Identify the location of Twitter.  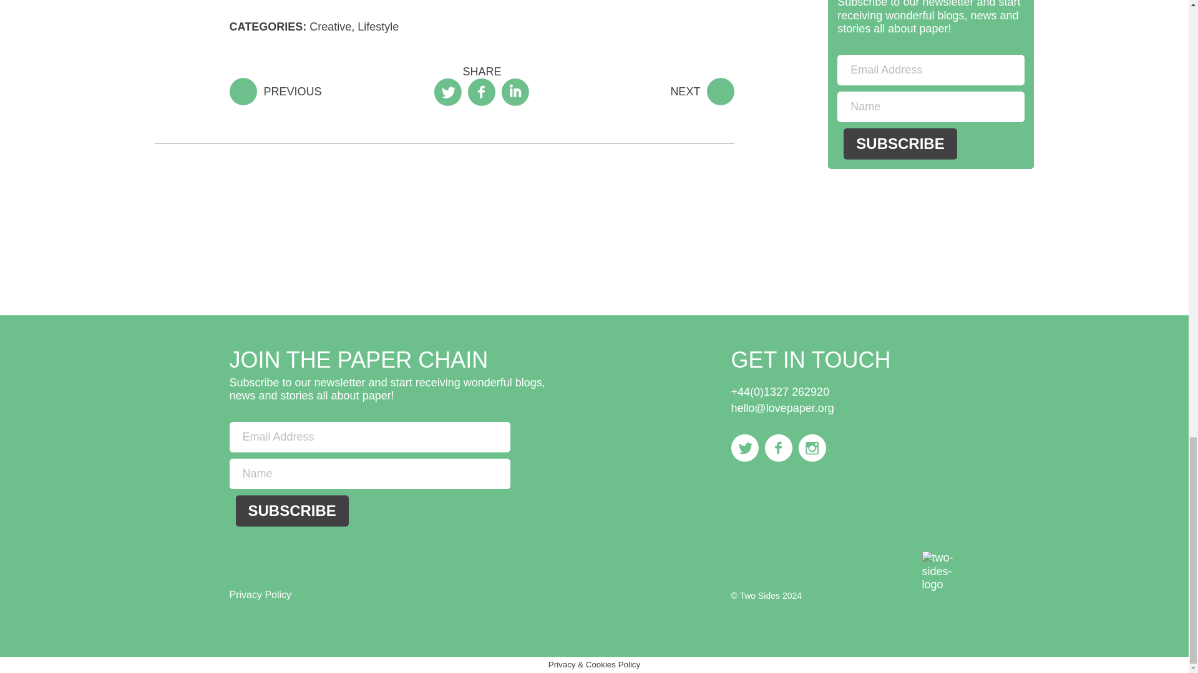
(744, 447).